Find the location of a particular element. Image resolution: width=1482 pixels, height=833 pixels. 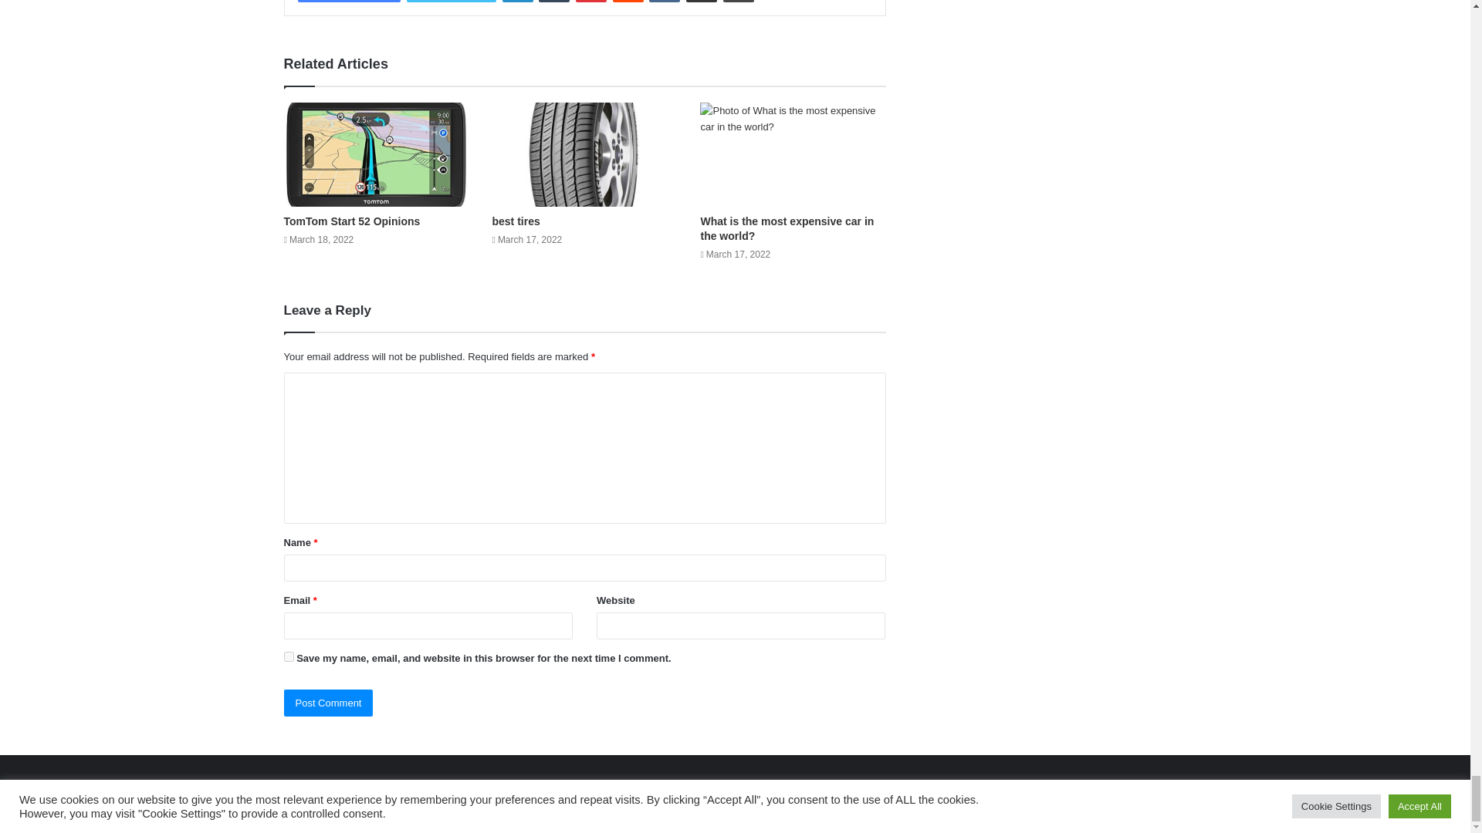

Facebook is located at coordinates (349, 2).